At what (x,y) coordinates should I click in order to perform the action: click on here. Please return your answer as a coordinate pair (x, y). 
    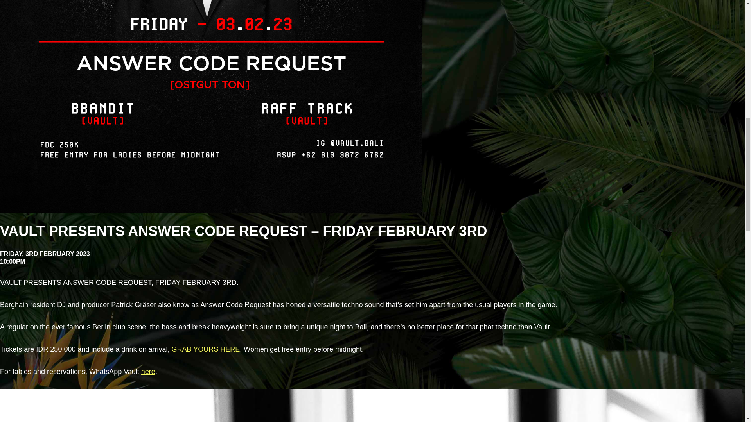
    Looking at the image, I should click on (148, 371).